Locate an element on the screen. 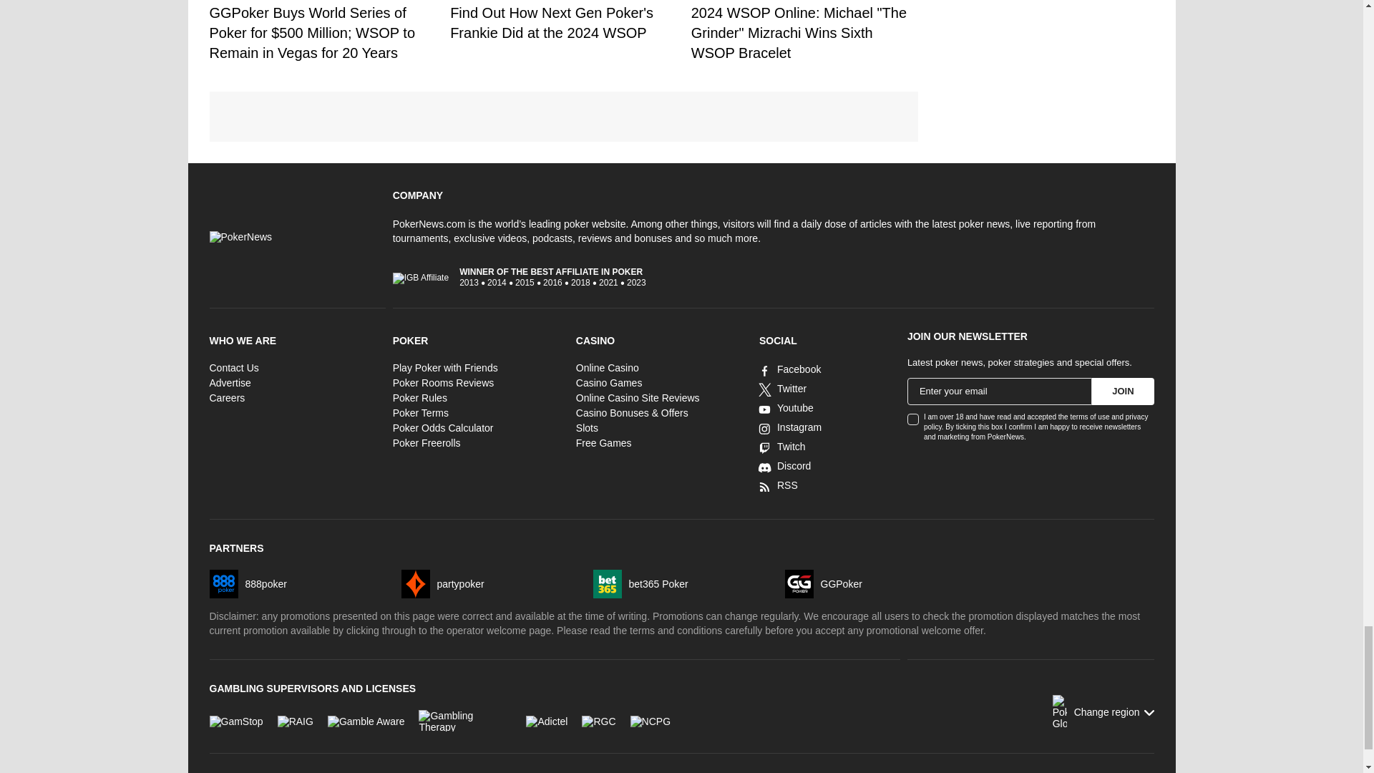 The image size is (1374, 773). Gambling Therapy is located at coordinates (465, 720).